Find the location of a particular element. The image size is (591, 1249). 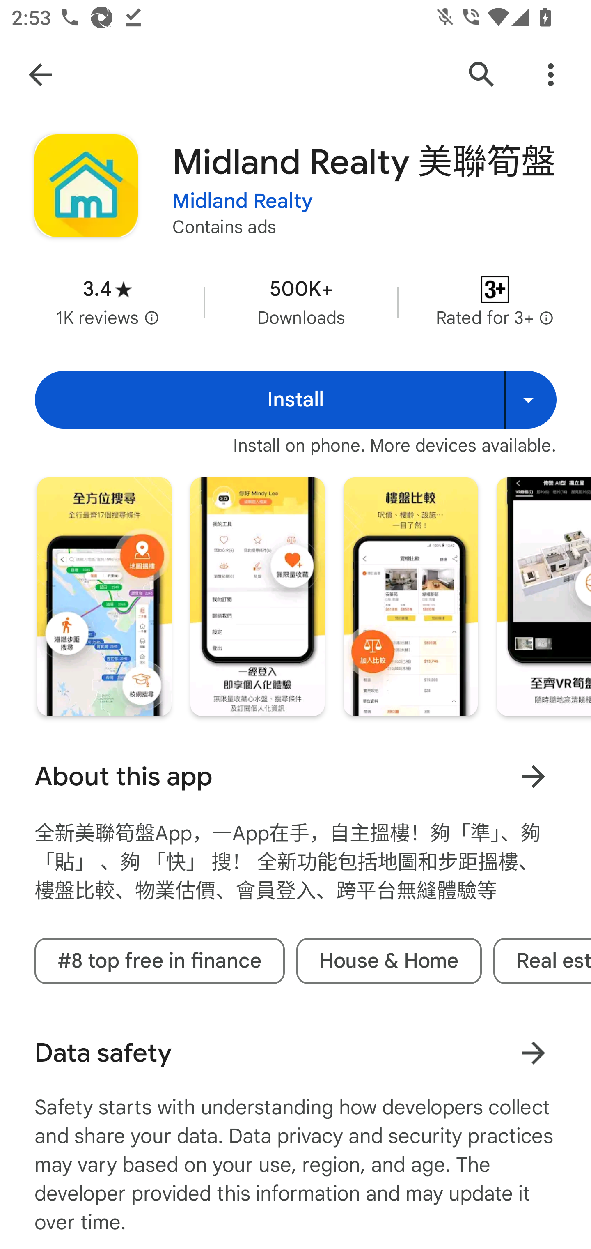

House & Home tag is located at coordinates (389, 961).